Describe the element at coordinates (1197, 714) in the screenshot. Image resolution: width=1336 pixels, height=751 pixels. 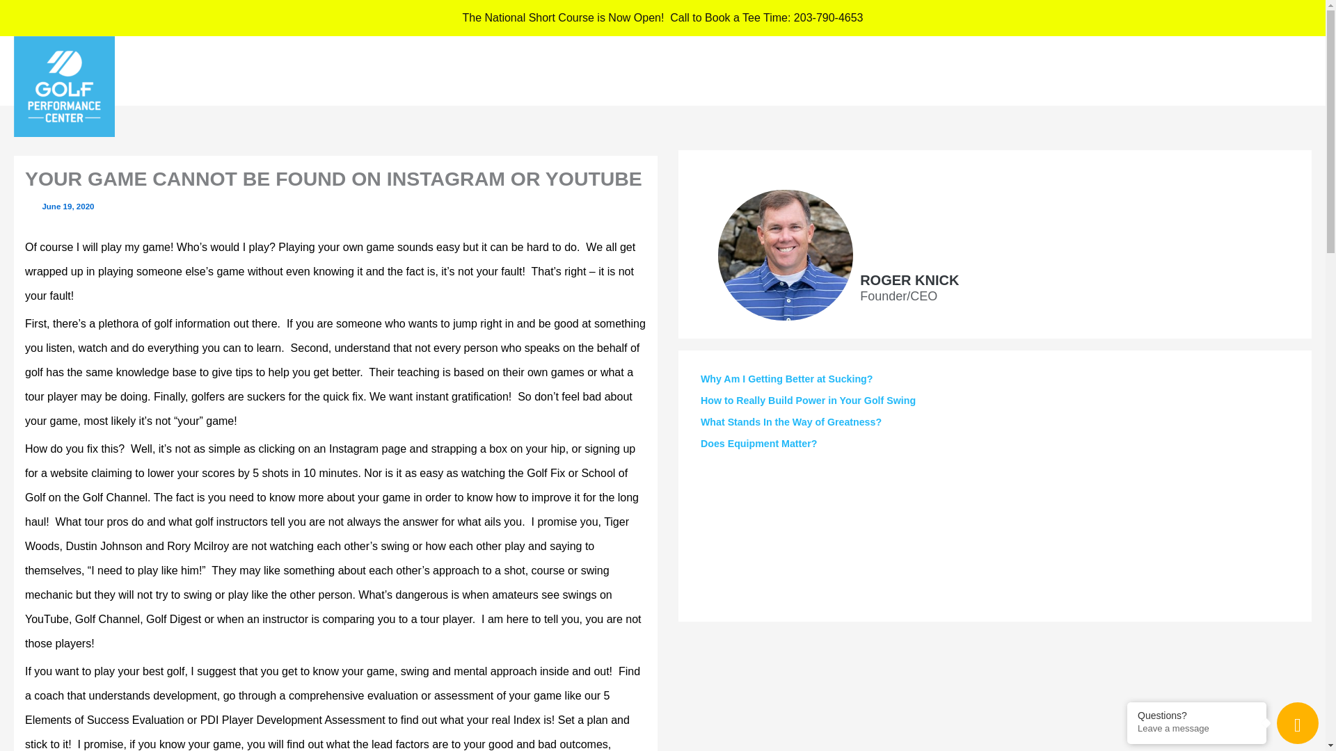
I see `Questions?` at that location.